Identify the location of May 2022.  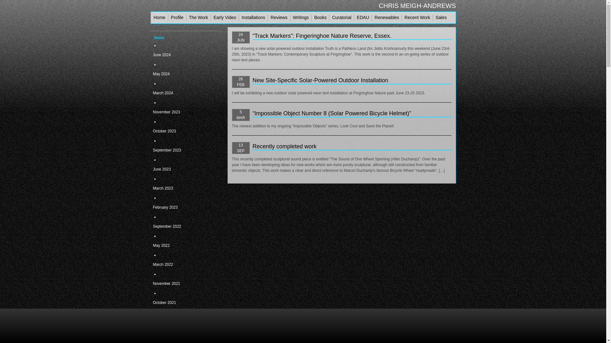
(182, 245).